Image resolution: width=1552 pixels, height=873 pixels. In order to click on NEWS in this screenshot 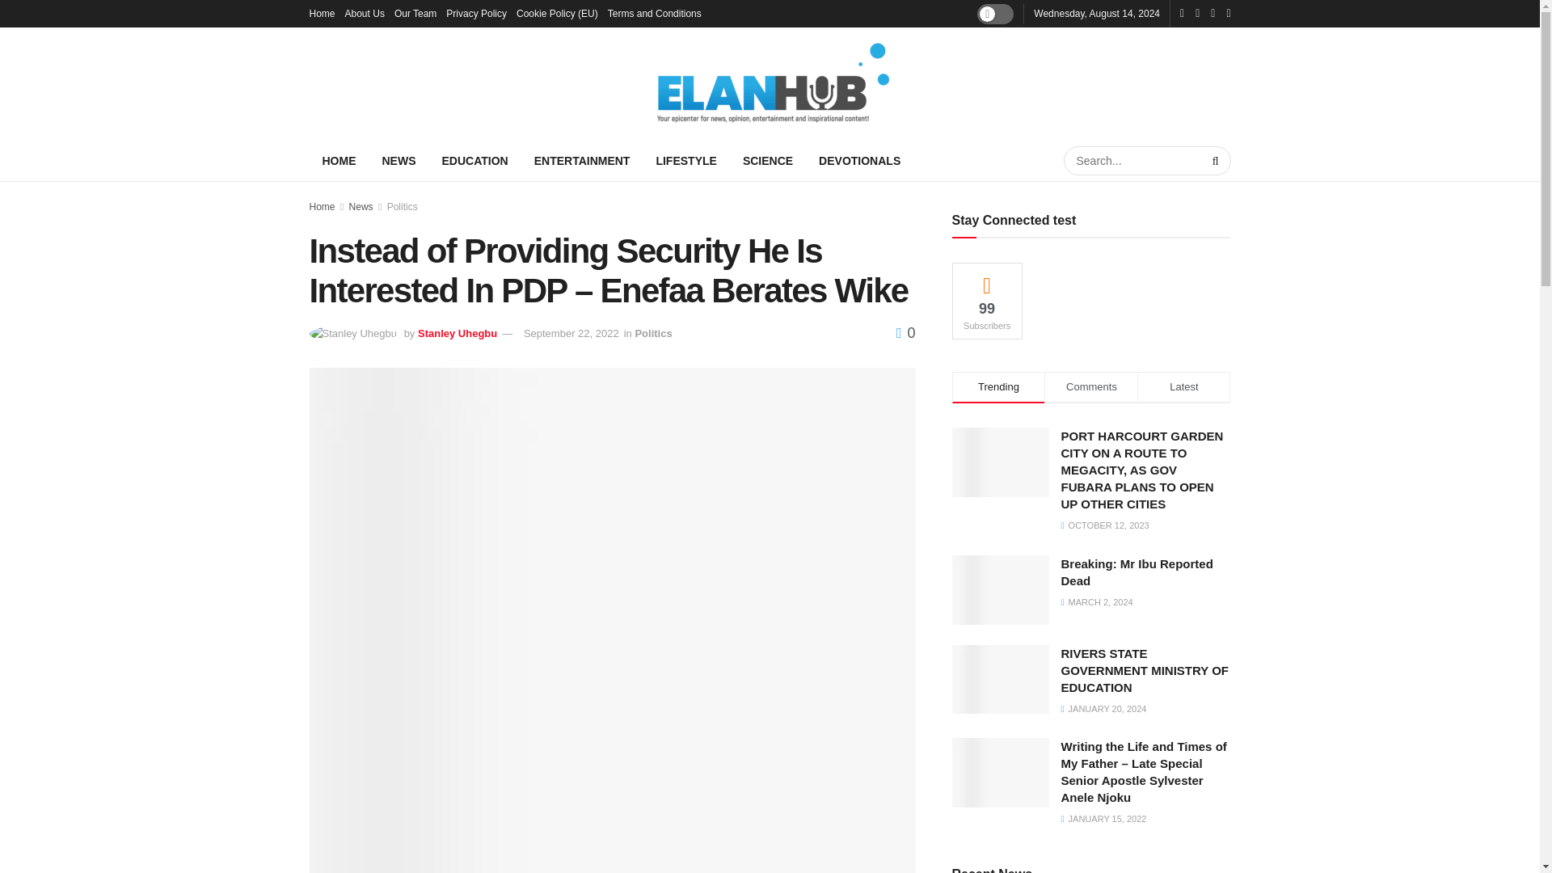, I will do `click(398, 160)`.